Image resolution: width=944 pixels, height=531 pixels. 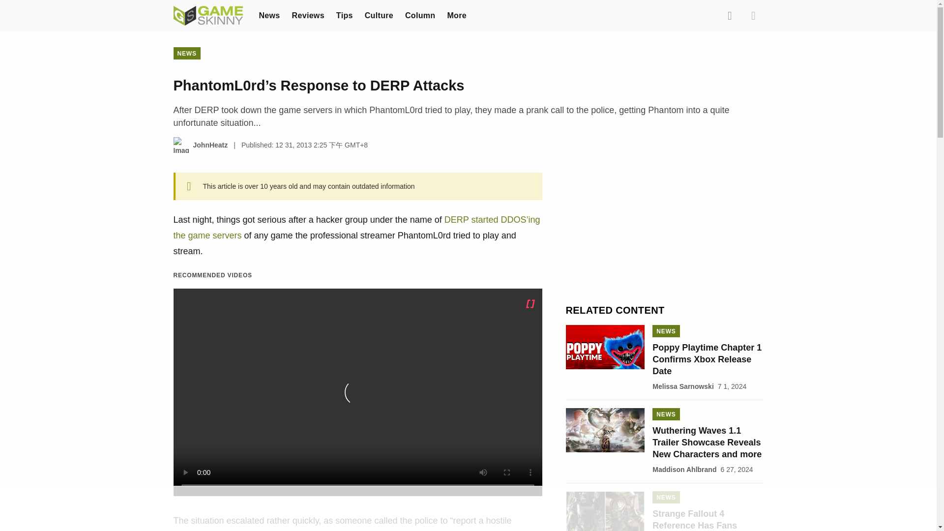 What do you see at coordinates (753, 15) in the screenshot?
I see `Dark Mode` at bounding box center [753, 15].